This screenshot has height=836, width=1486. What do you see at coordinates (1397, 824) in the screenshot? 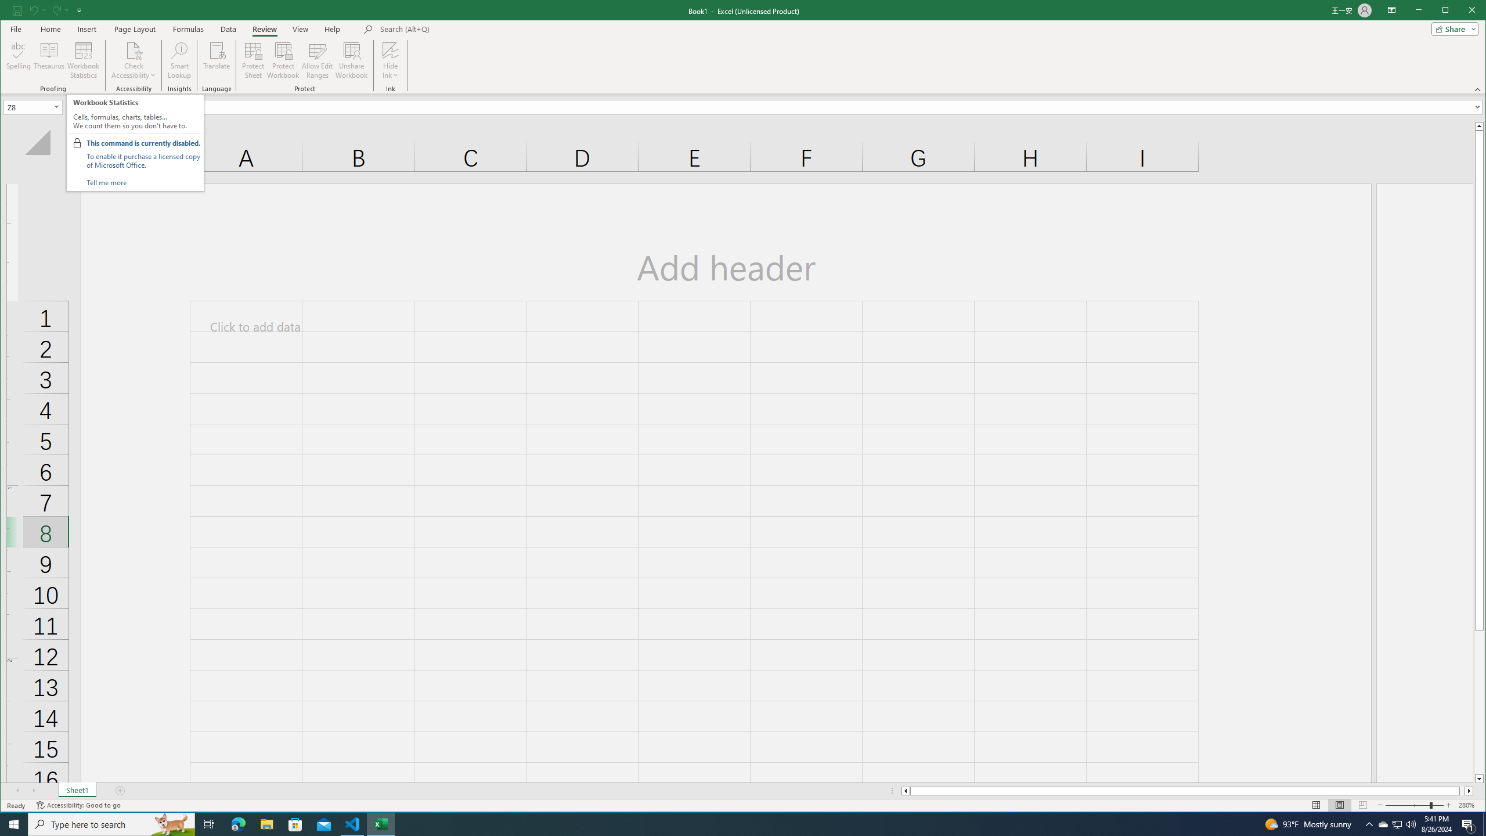
I see `Sheet1` at bounding box center [1397, 824].